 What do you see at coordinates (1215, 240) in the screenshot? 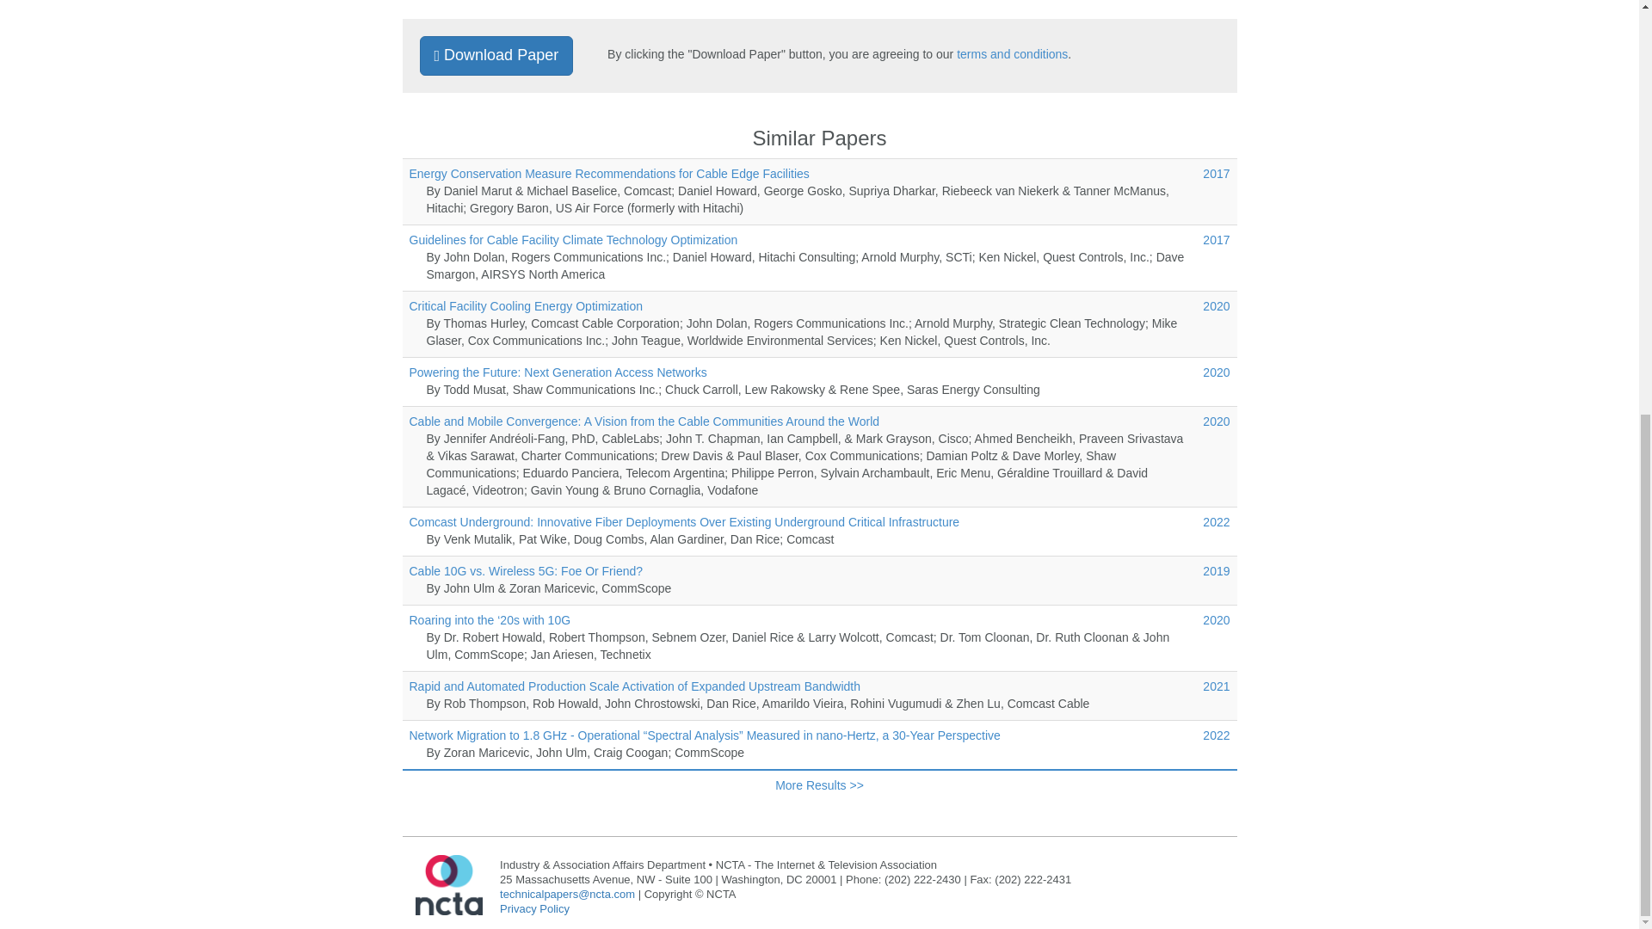
I see `2017` at bounding box center [1215, 240].